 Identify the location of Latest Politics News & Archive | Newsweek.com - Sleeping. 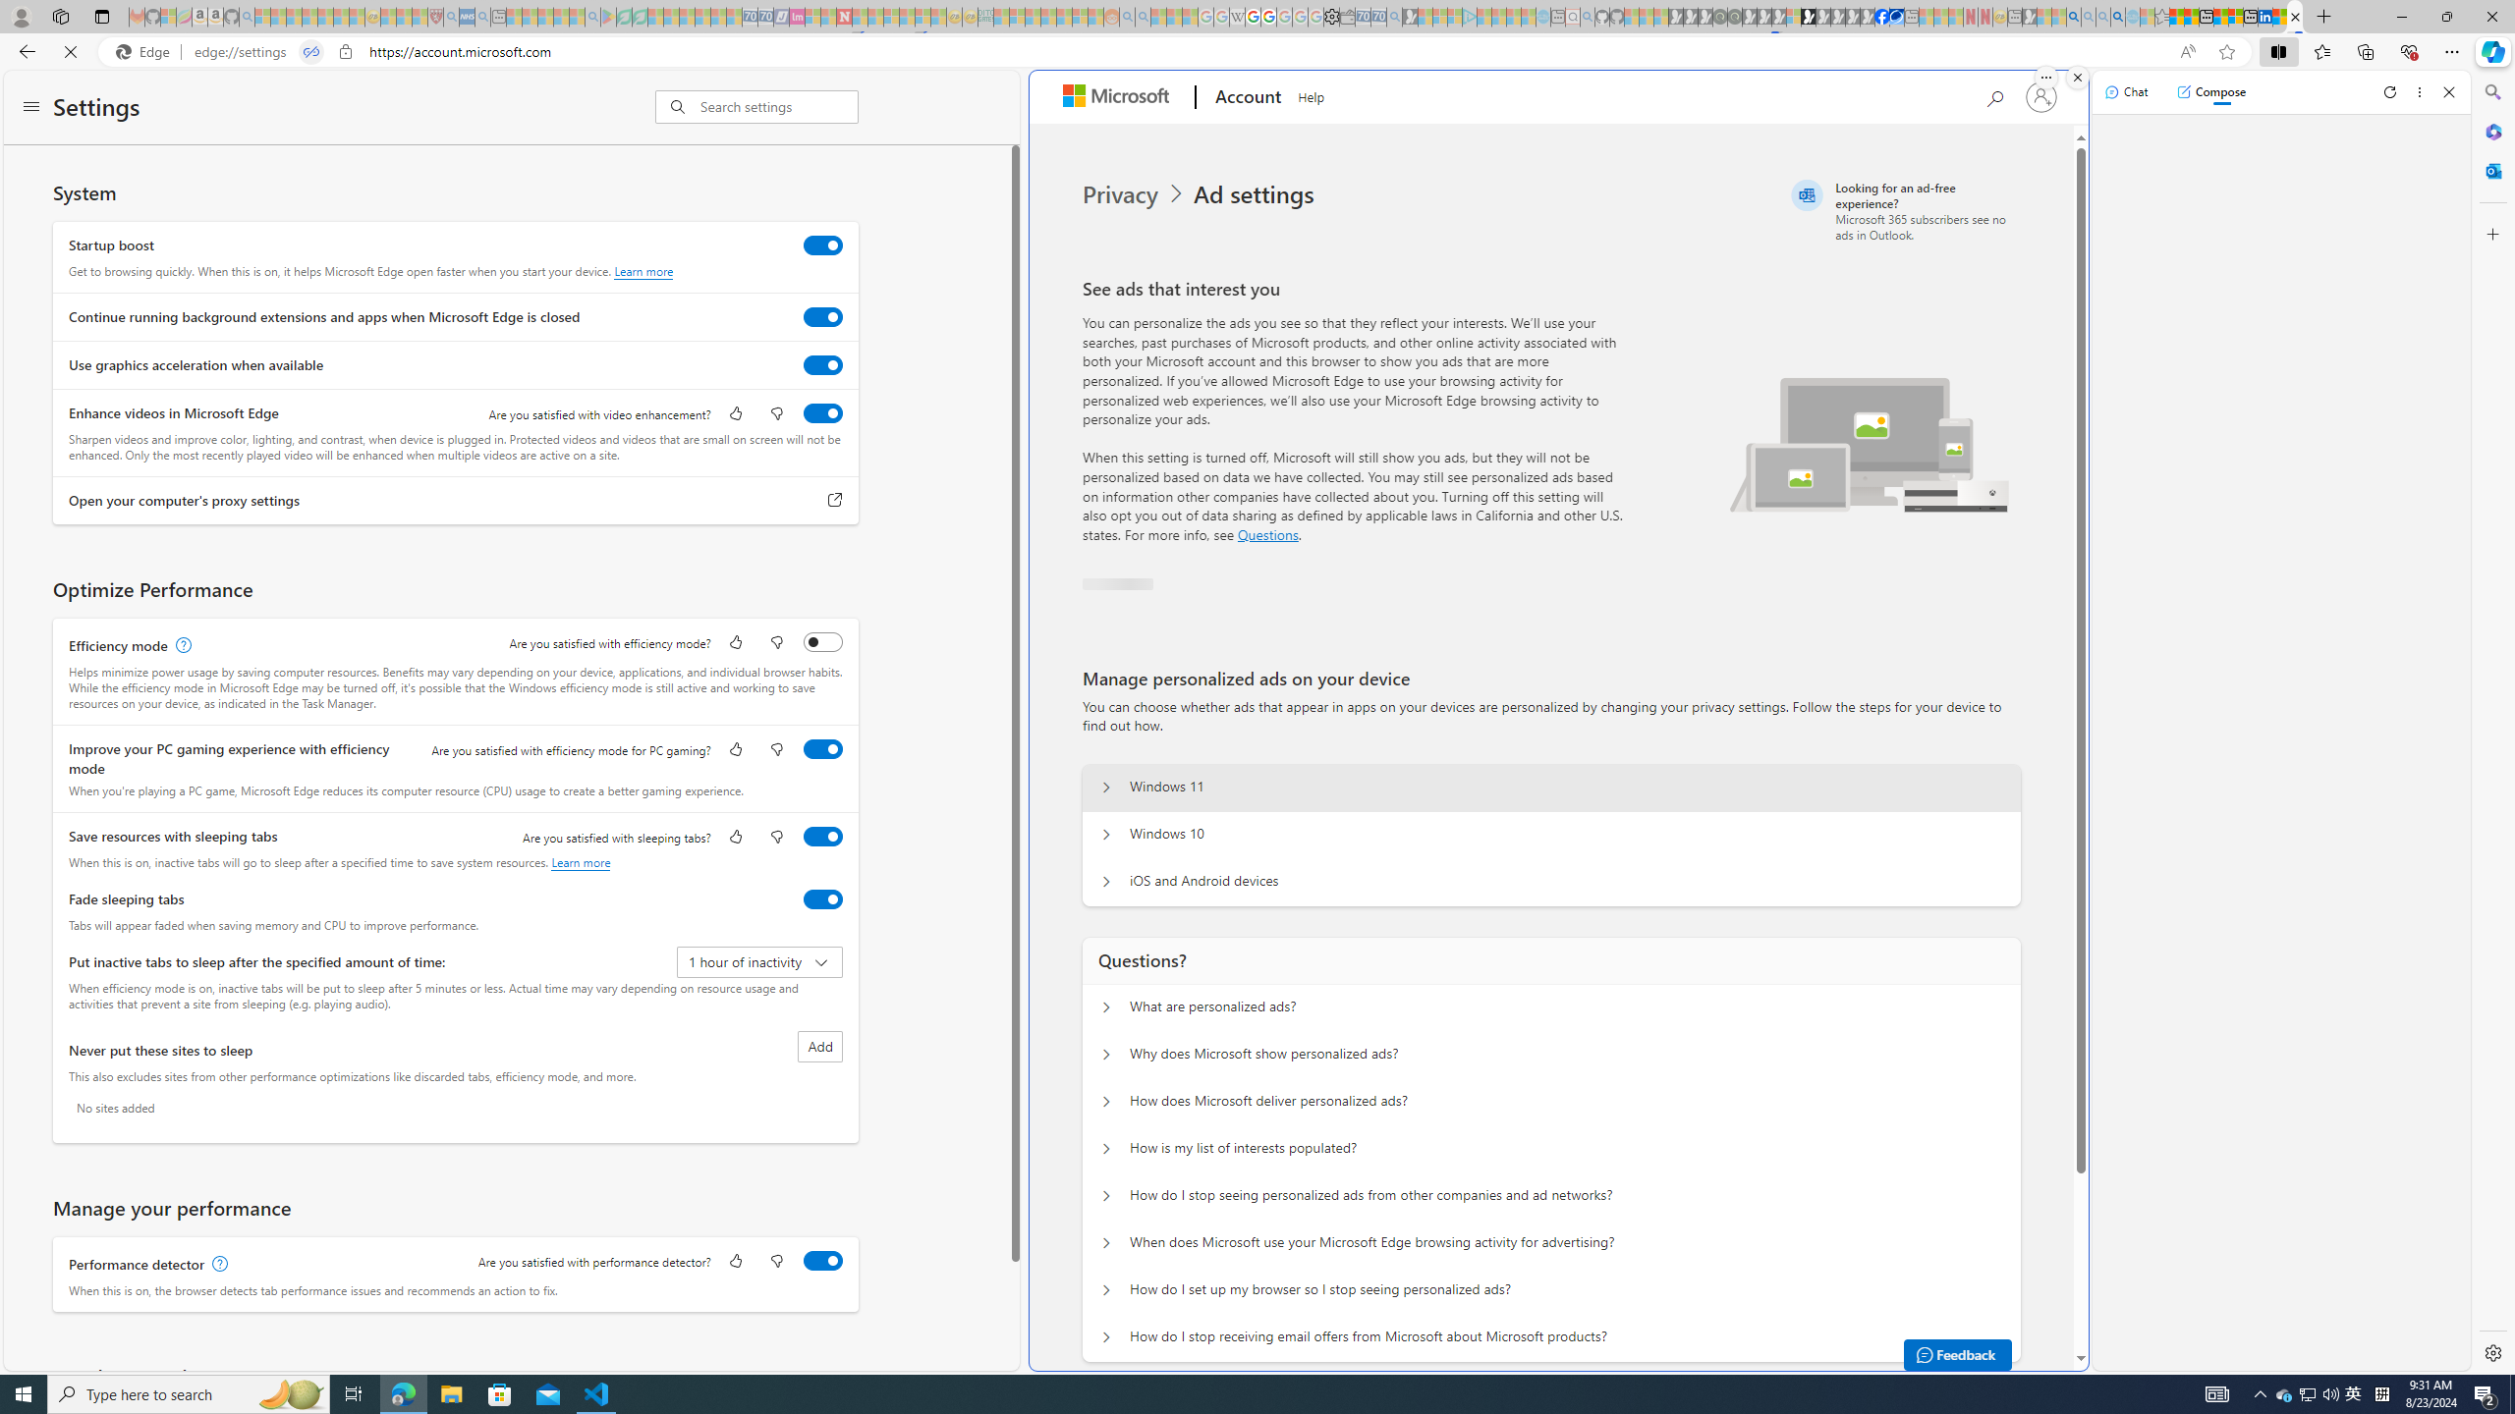
(843, 17).